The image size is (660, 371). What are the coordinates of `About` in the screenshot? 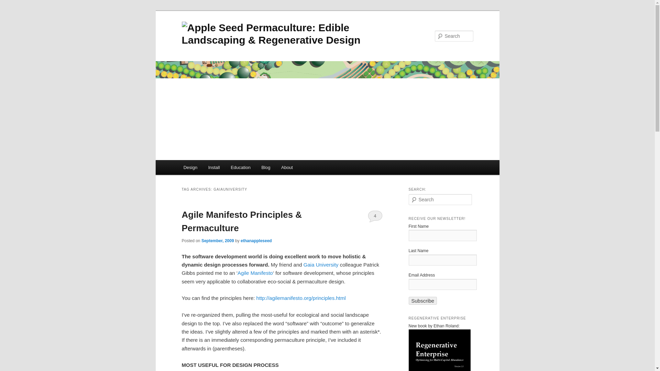 It's located at (287, 167).